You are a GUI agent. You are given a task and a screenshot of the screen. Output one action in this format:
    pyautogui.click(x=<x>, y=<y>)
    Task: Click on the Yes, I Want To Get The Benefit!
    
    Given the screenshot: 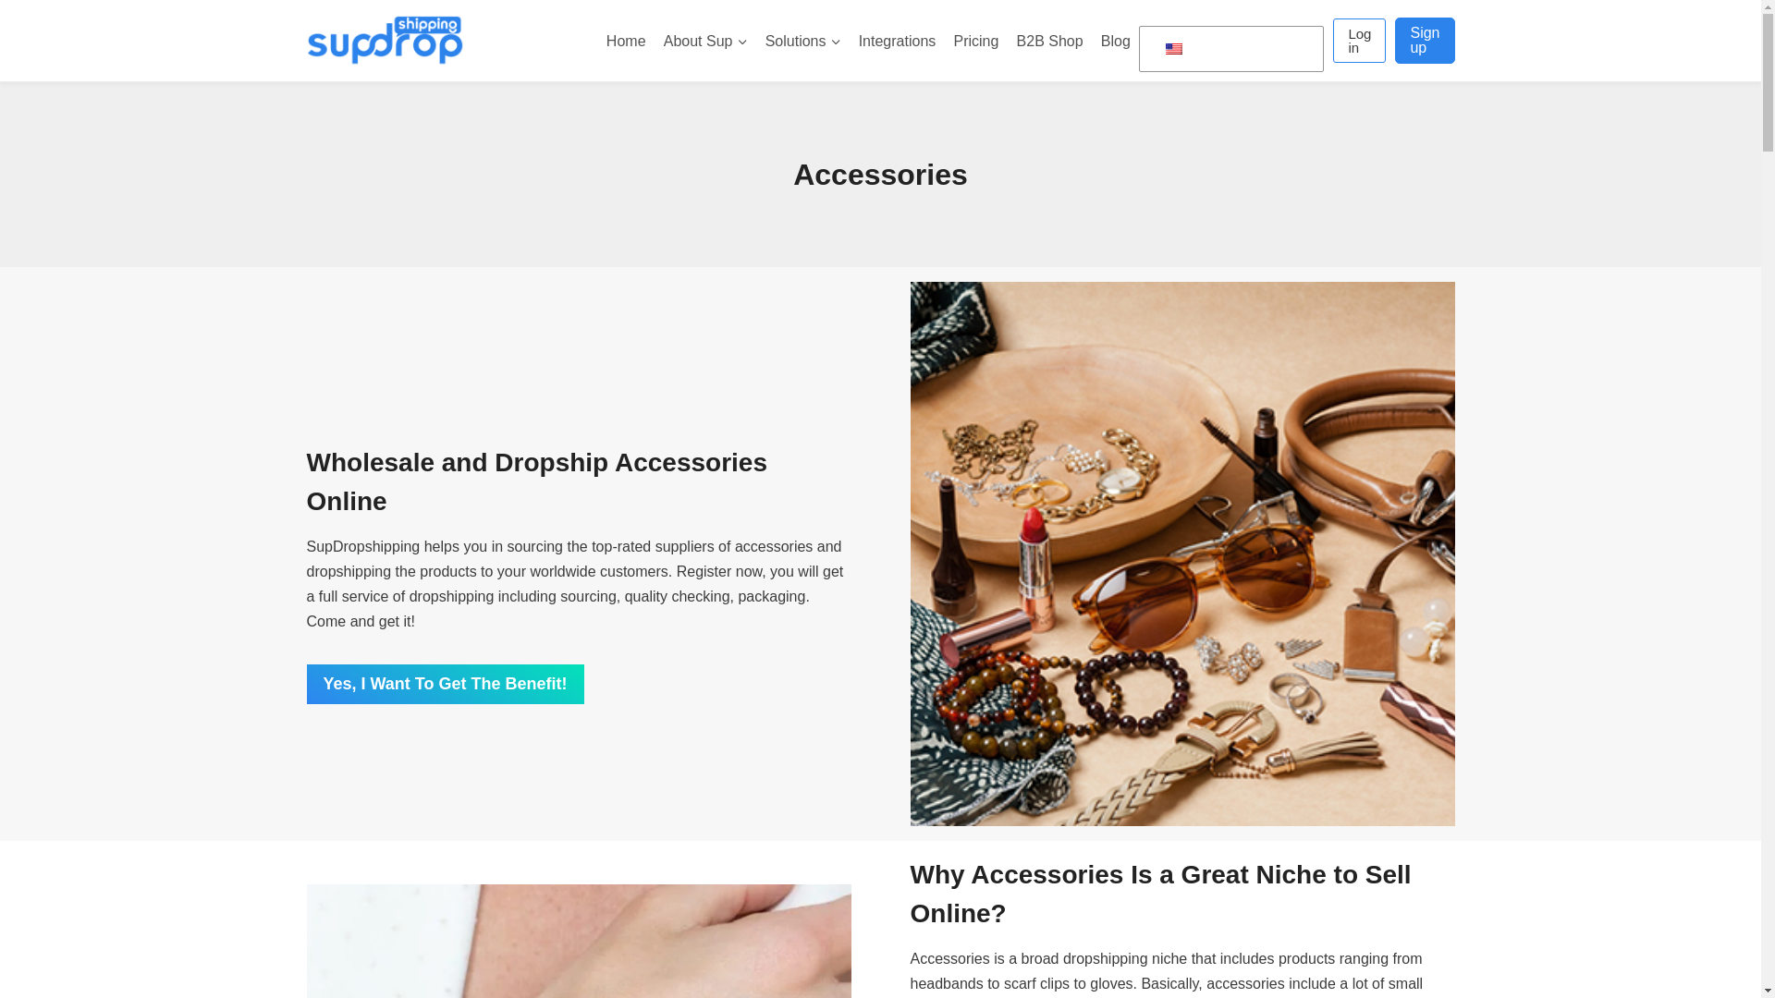 What is the action you would take?
    pyautogui.click(x=446, y=684)
    